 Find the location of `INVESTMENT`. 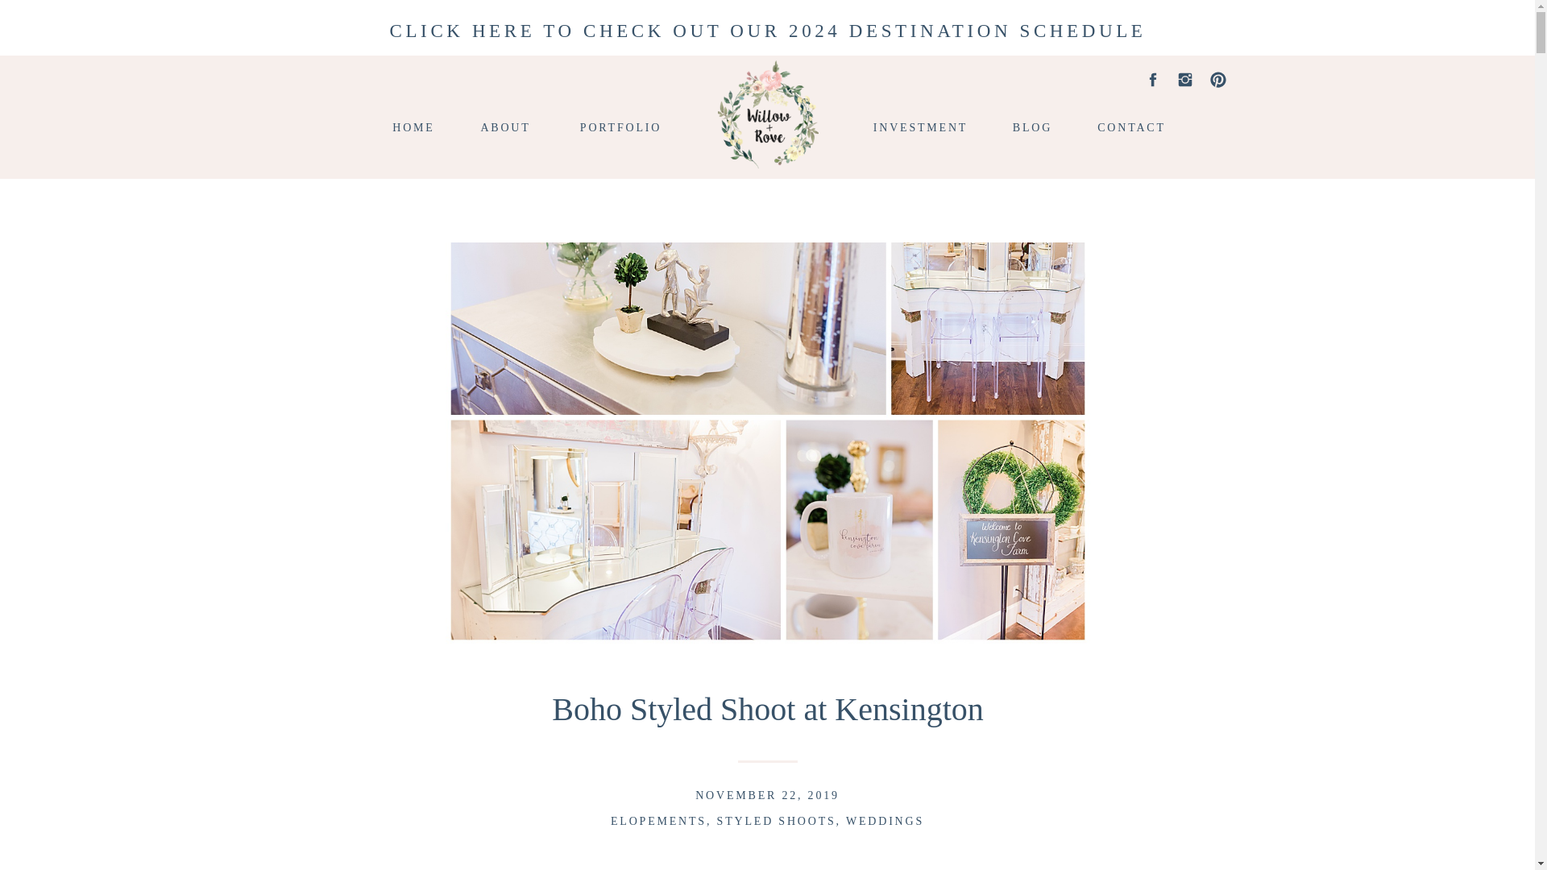

INVESTMENT is located at coordinates (920, 125).